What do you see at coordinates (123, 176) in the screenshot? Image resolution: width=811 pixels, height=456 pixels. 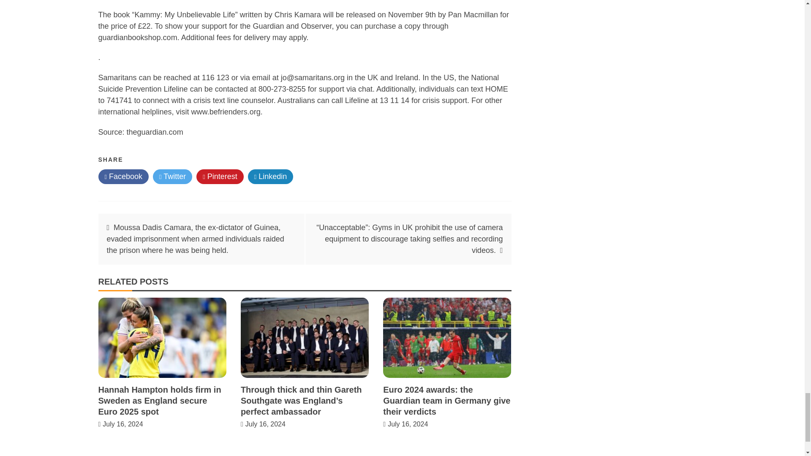 I see `Facebook` at bounding box center [123, 176].